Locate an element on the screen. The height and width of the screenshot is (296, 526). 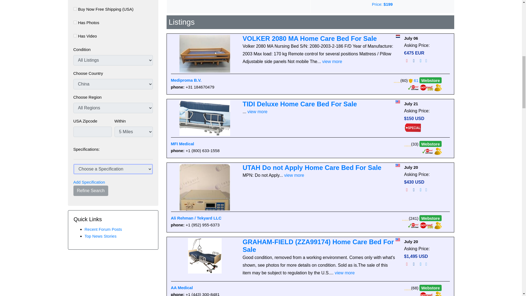
1 is located at coordinates (75, 36).